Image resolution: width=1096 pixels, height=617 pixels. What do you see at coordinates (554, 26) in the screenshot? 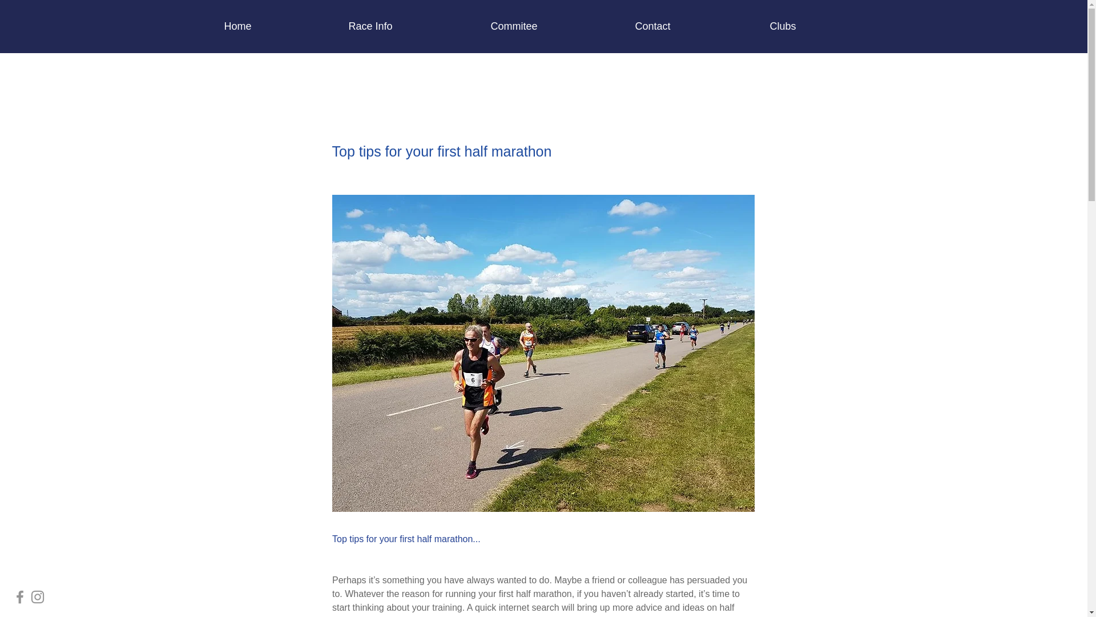
I see `Commitee` at bounding box center [554, 26].